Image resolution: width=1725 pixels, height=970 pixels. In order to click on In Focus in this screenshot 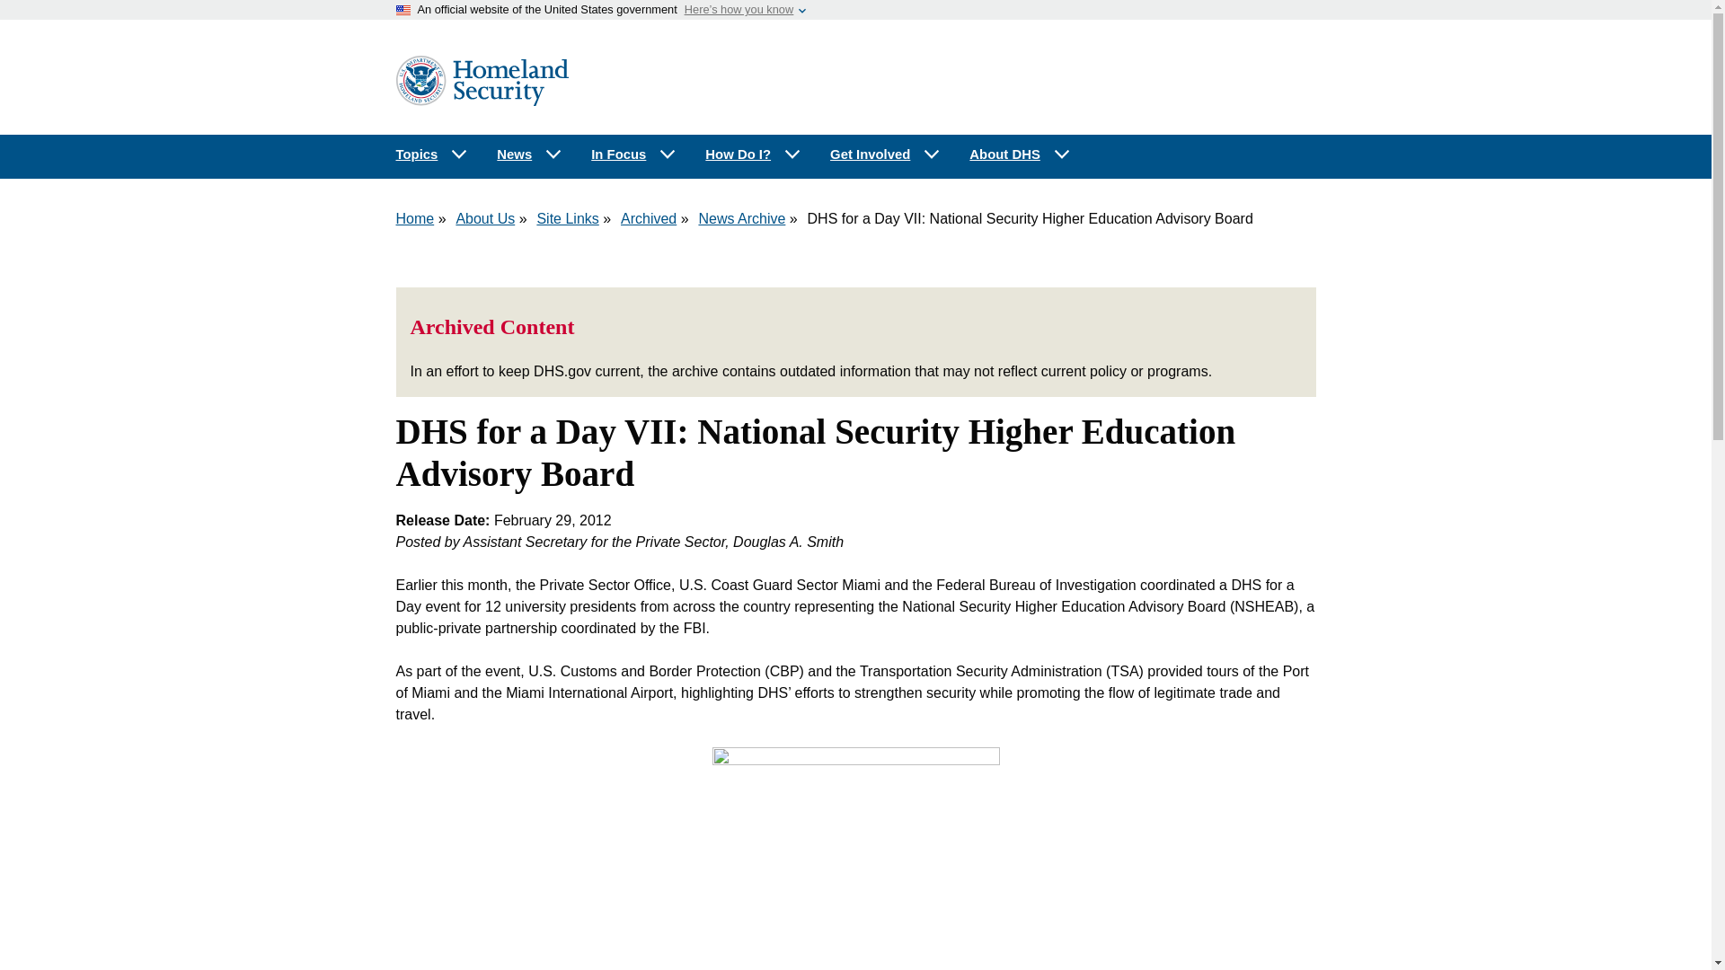, I will do `click(633, 154)`.